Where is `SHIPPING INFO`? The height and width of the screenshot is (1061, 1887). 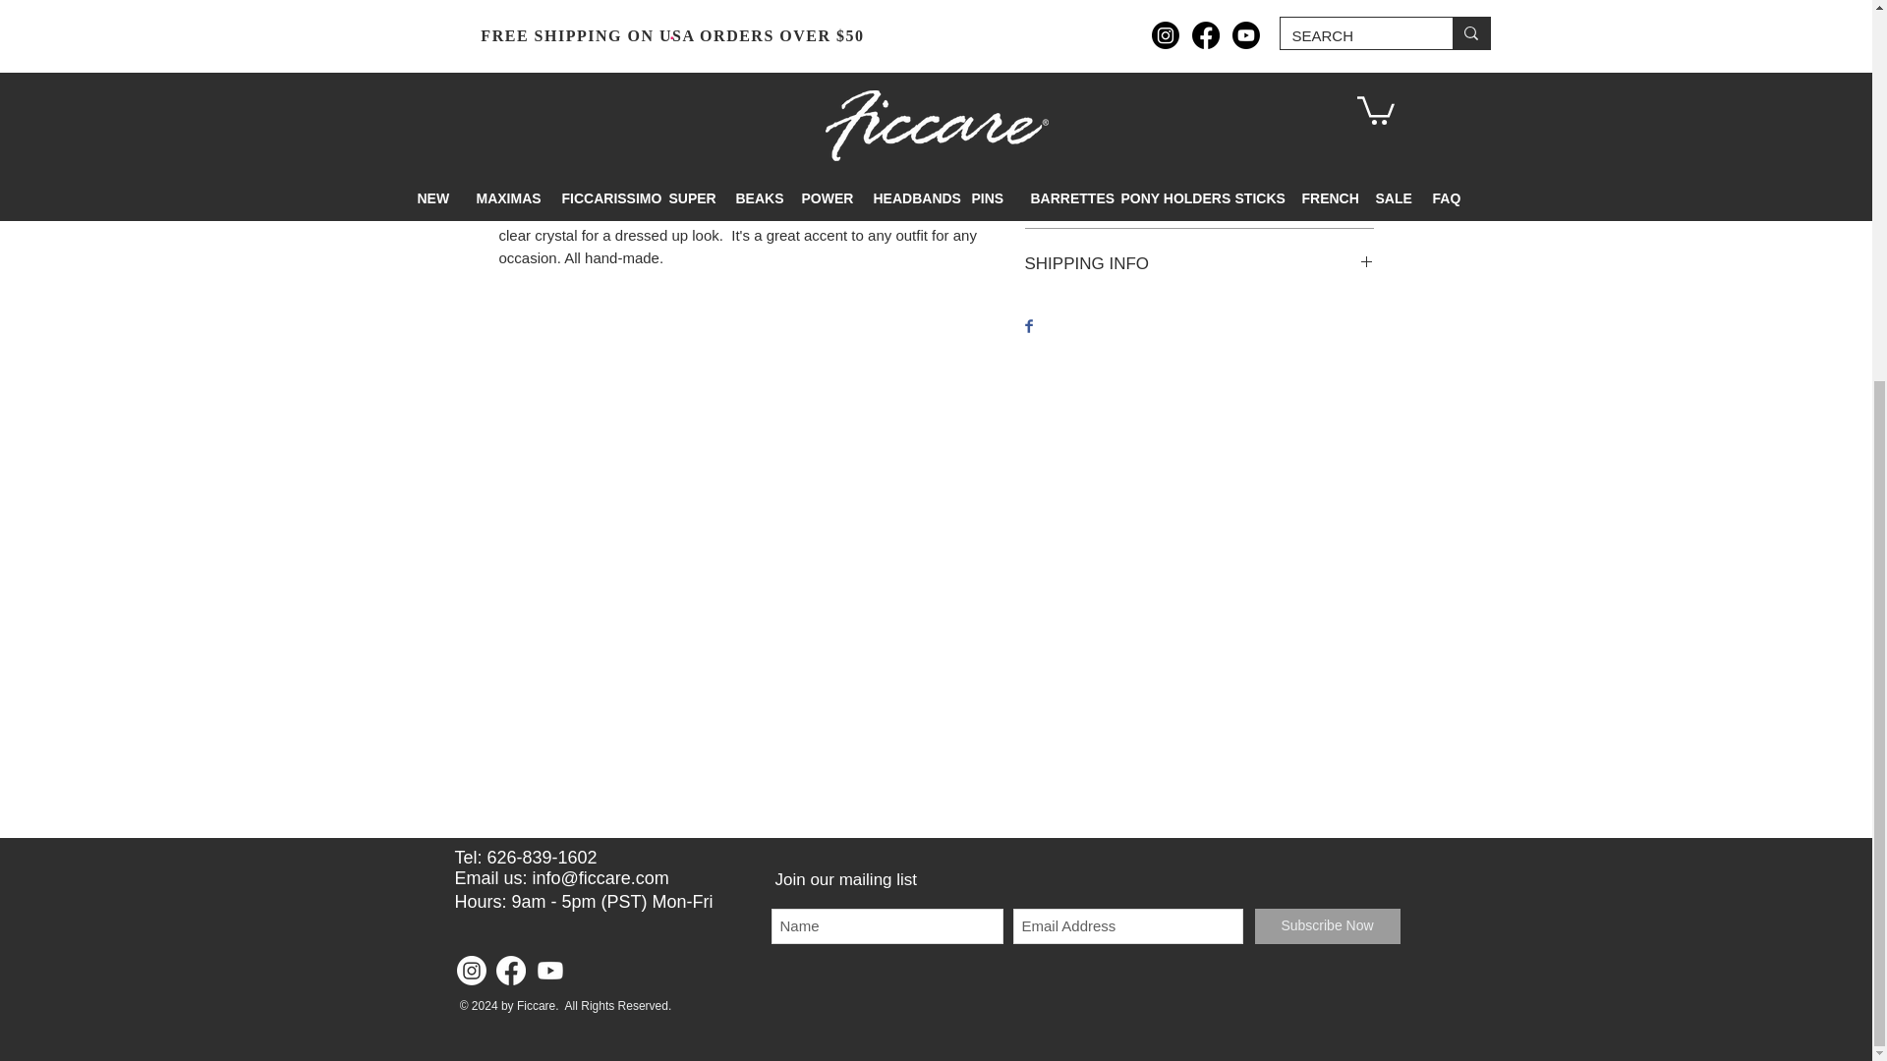 SHIPPING INFO is located at coordinates (1199, 263).